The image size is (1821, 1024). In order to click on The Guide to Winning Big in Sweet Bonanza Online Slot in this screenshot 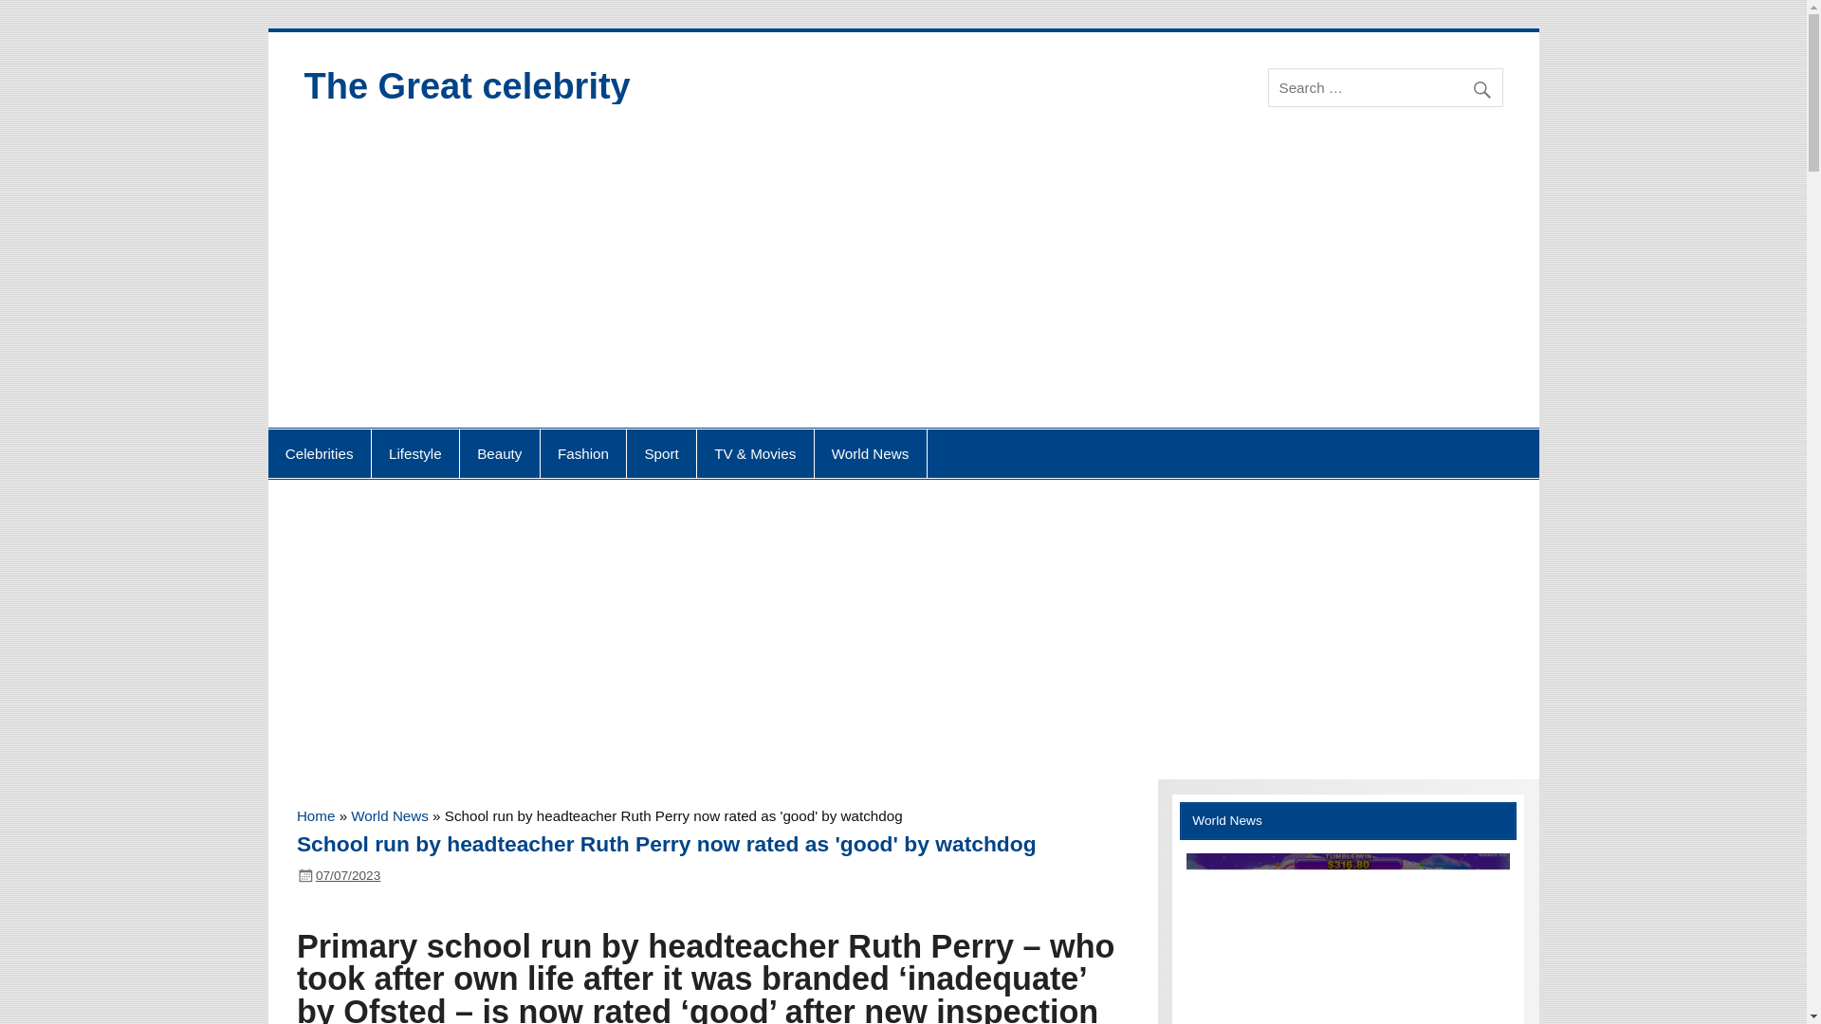, I will do `click(1348, 939)`.